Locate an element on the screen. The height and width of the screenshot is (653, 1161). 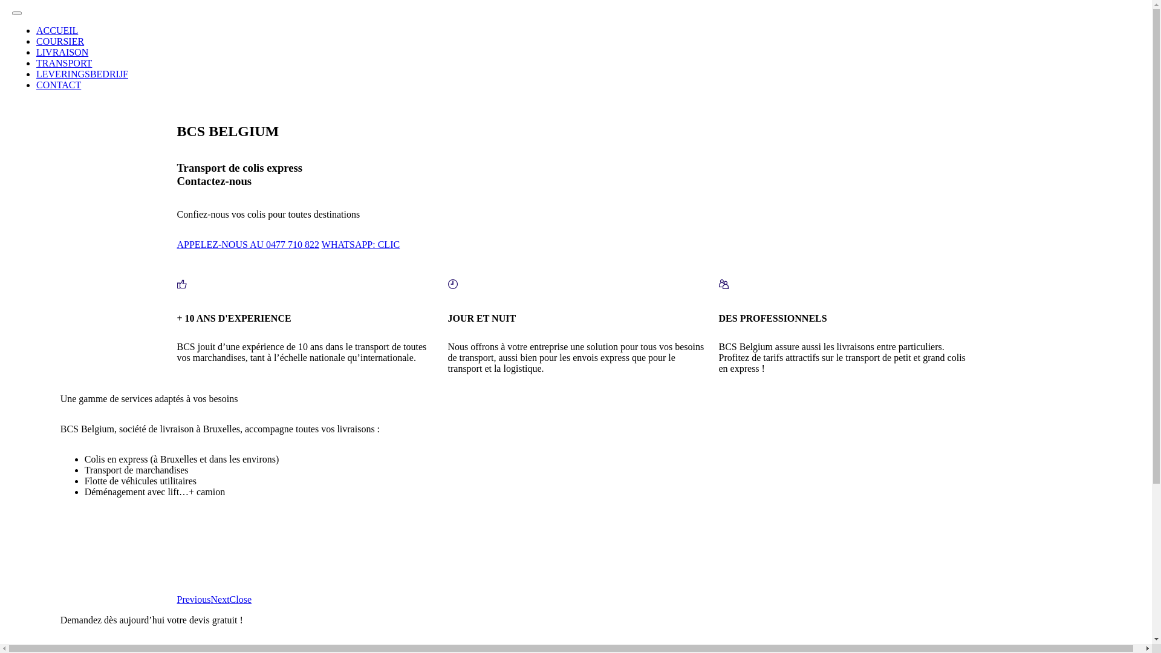
TRANSPORT is located at coordinates (64, 63).